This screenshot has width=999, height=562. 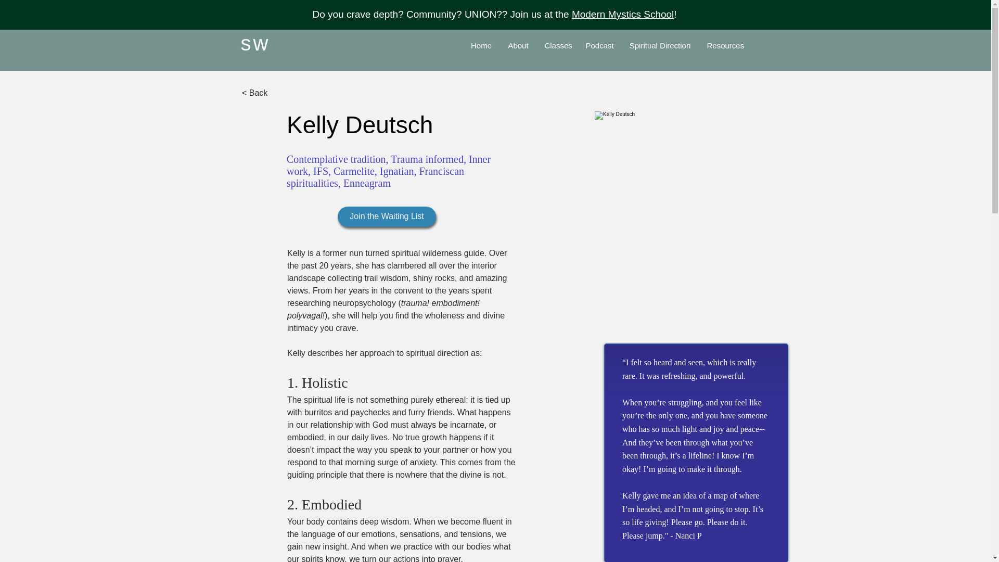 What do you see at coordinates (598, 45) in the screenshot?
I see `Podcast` at bounding box center [598, 45].